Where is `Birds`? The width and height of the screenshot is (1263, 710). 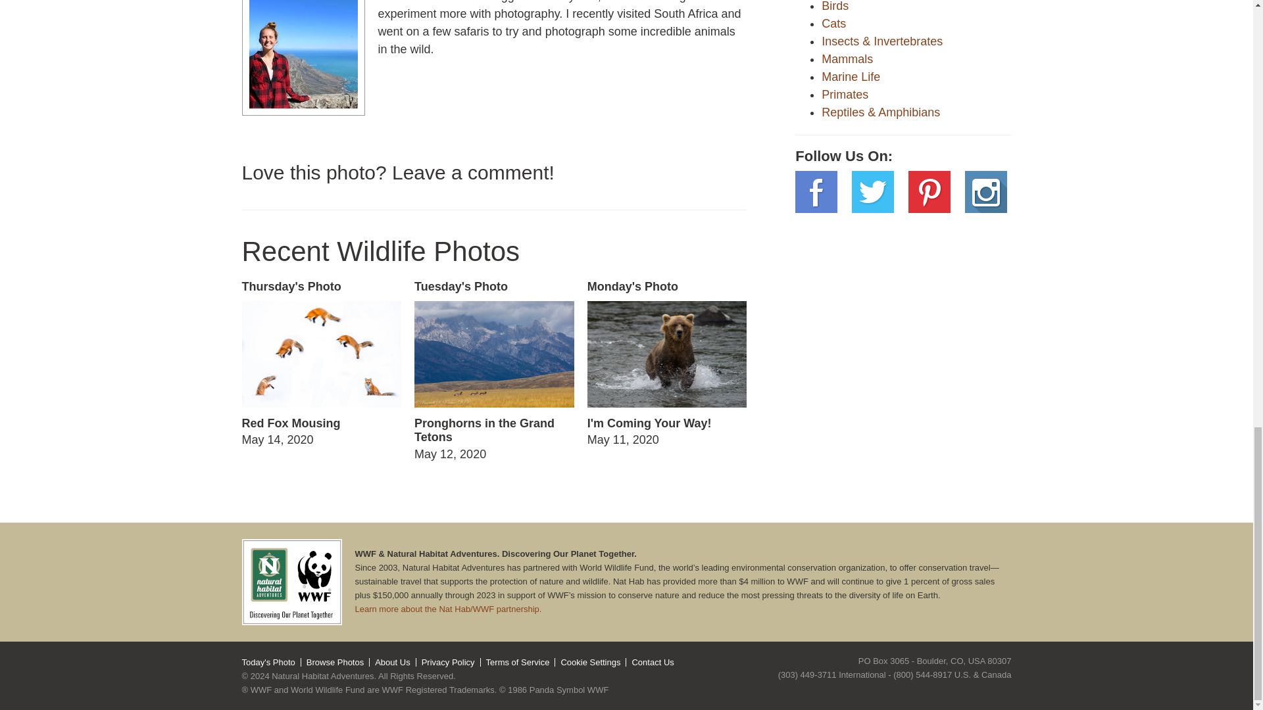
Birds is located at coordinates (321, 364).